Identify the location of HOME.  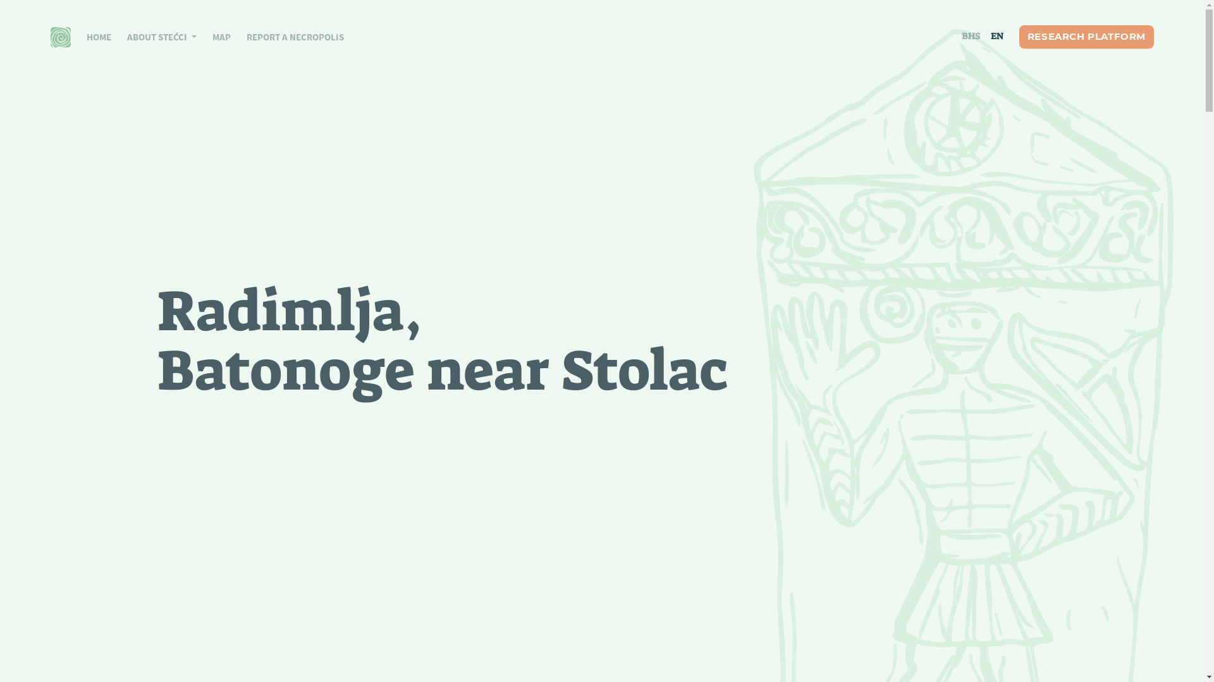
(91, 37).